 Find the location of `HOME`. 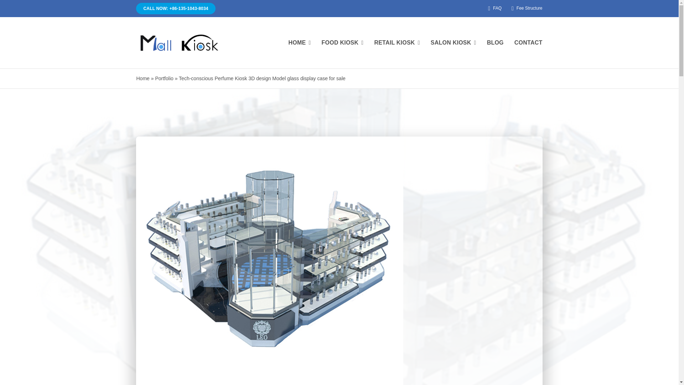

HOME is located at coordinates (299, 43).